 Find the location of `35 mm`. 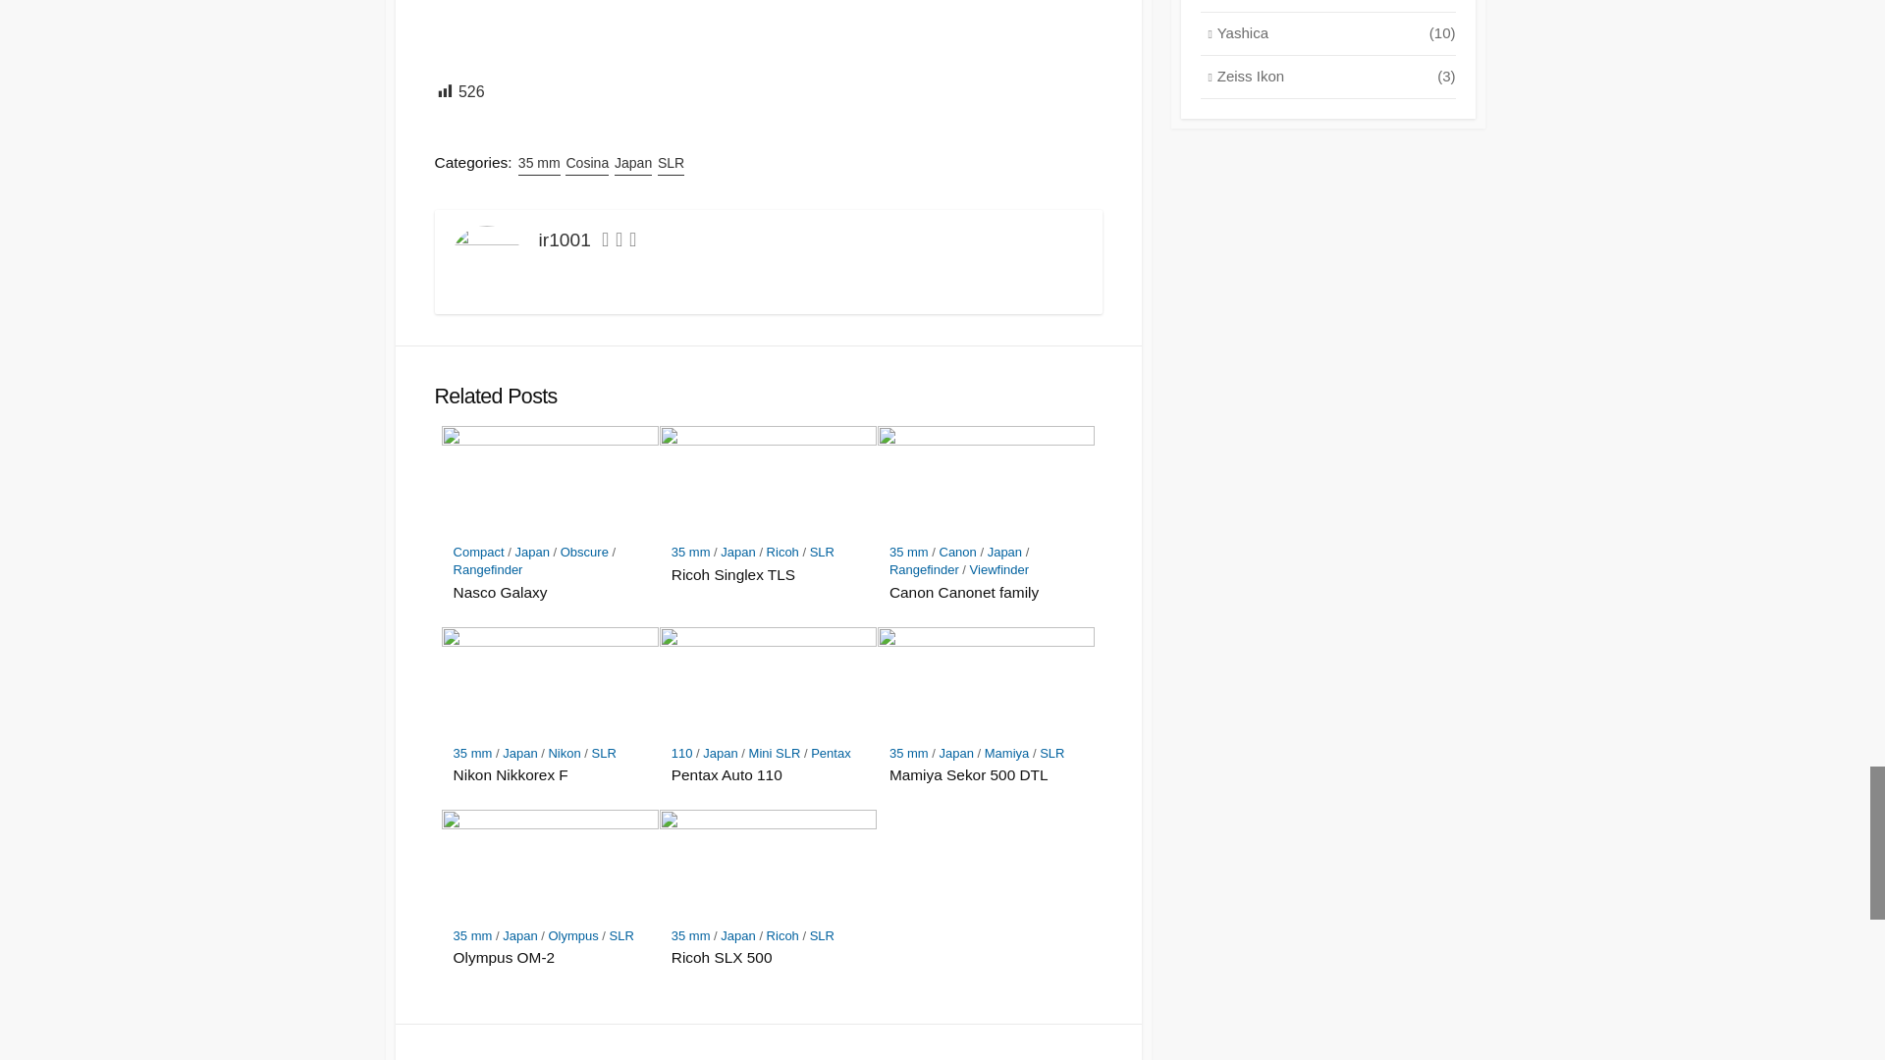

35 mm is located at coordinates (539, 163).